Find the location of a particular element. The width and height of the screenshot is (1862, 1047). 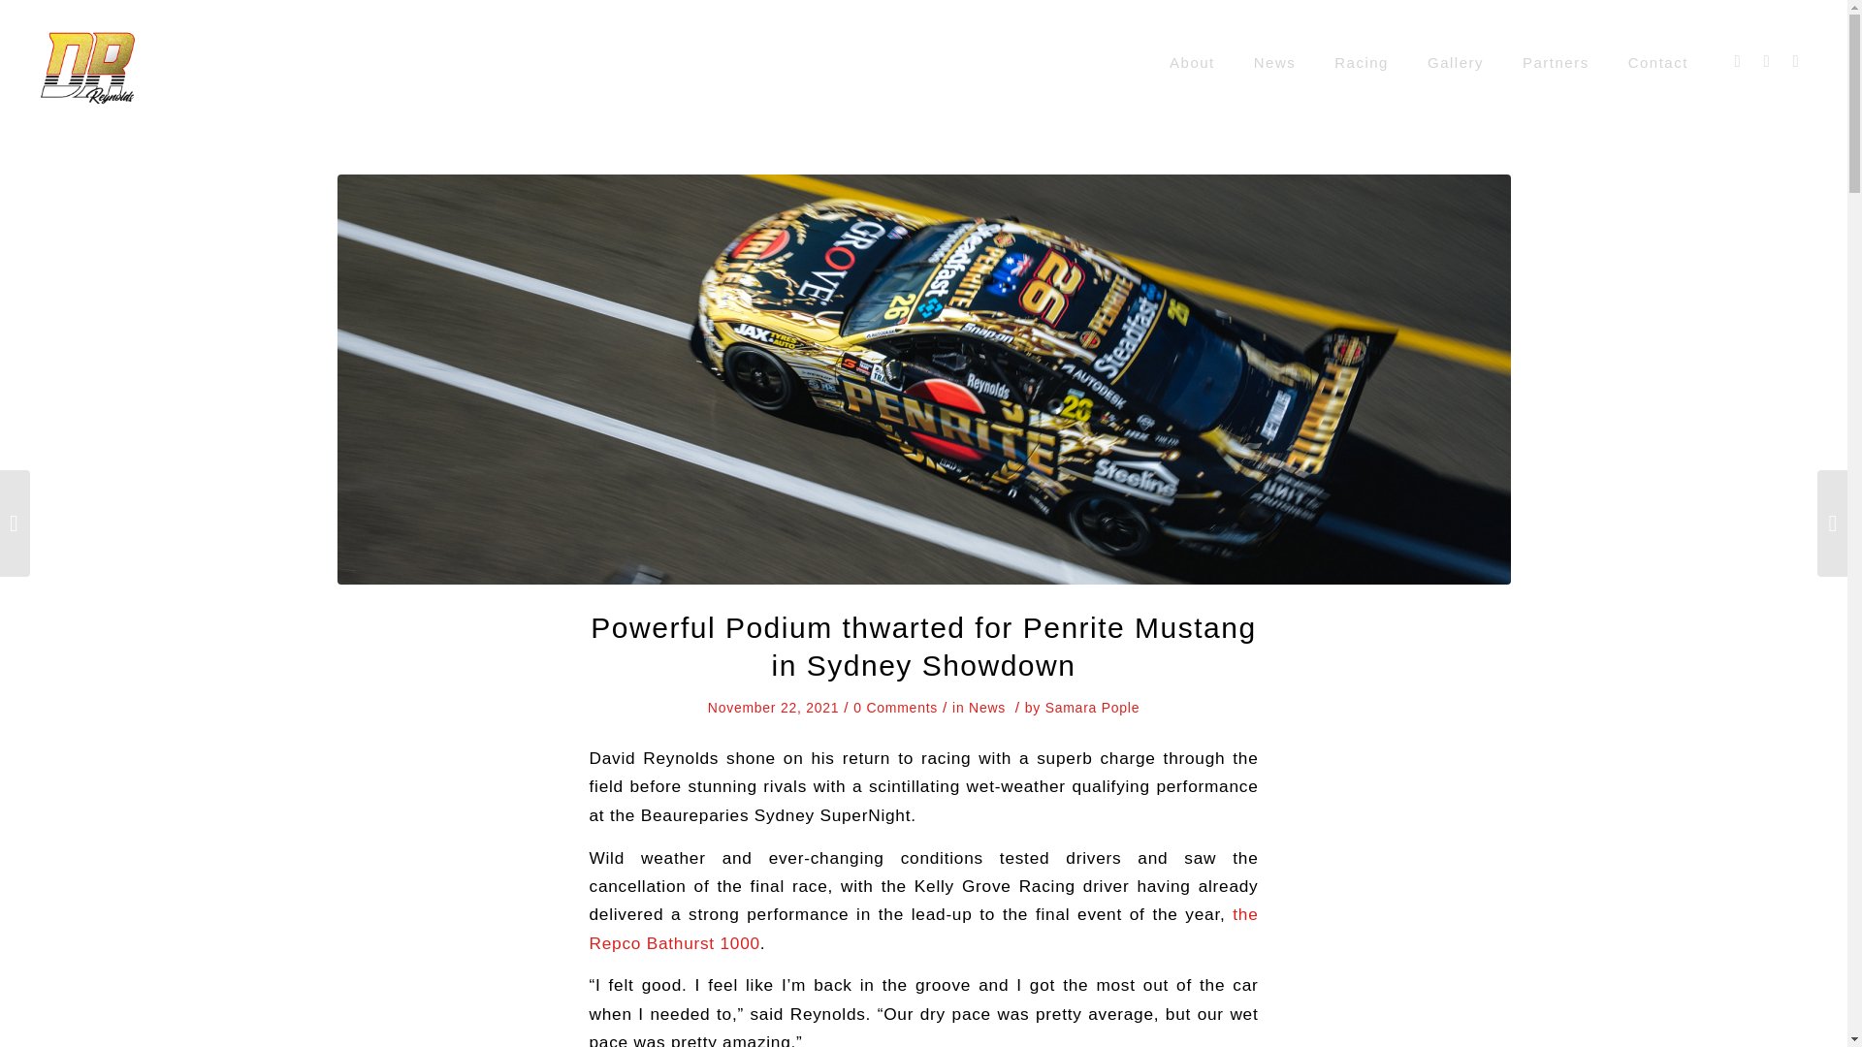

Samara Pople is located at coordinates (1092, 708).